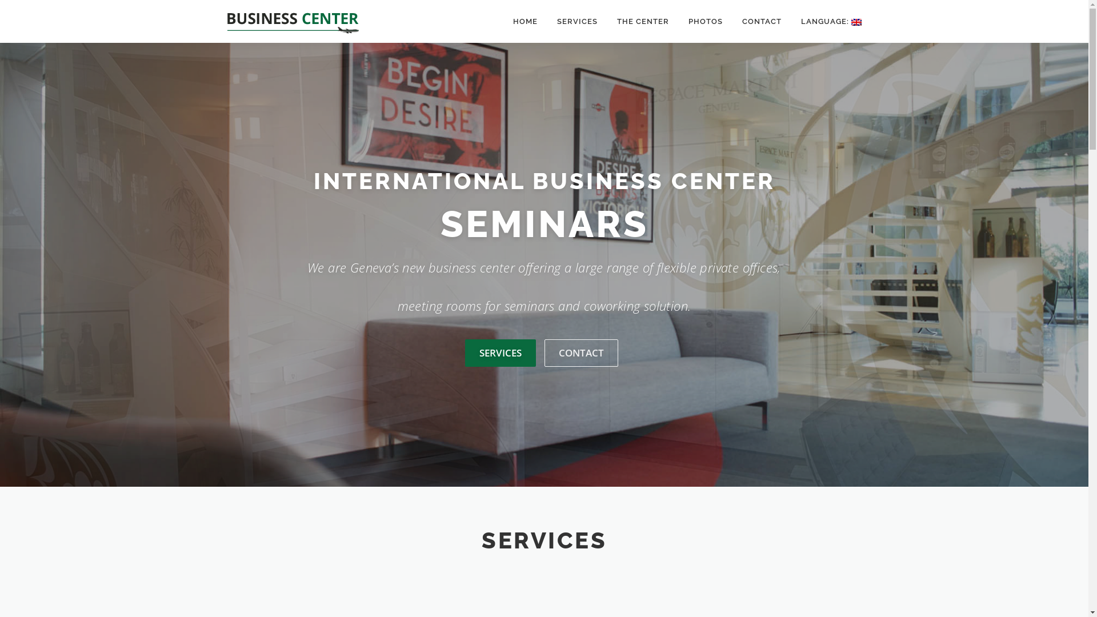 This screenshot has width=1097, height=617. What do you see at coordinates (826, 22) in the screenshot?
I see `LANGUAGE: ` at bounding box center [826, 22].